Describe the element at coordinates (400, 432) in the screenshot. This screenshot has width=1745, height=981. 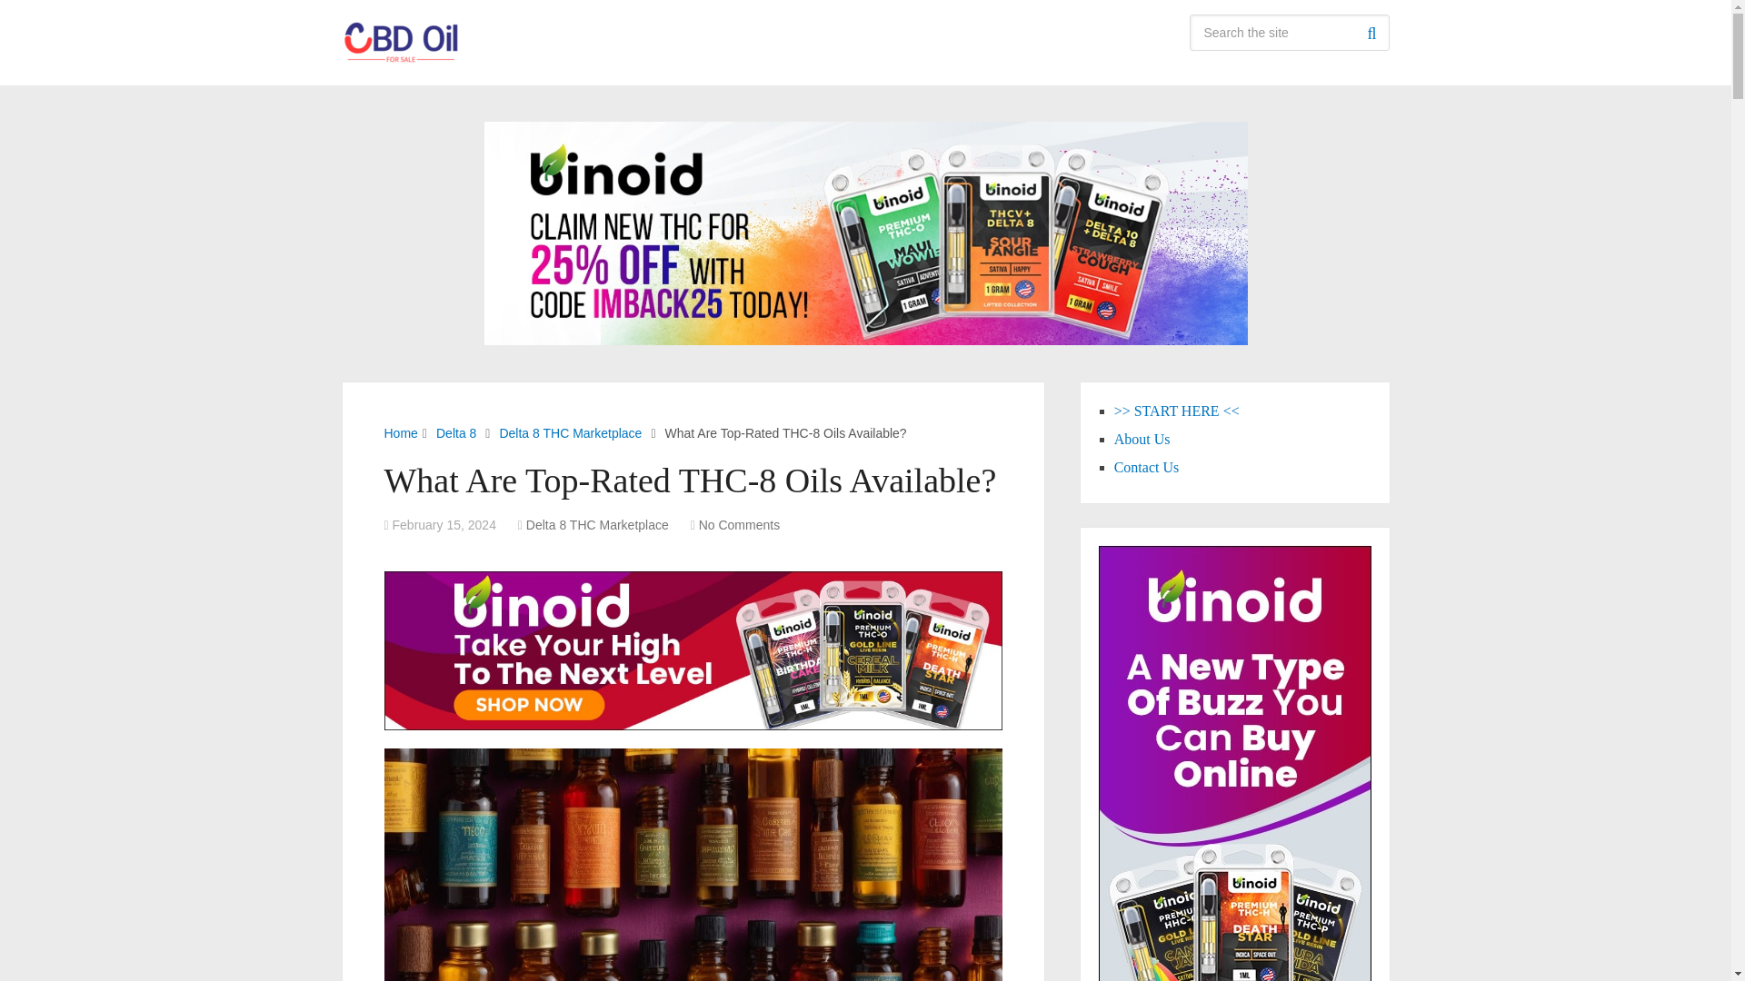
I see `Home` at that location.